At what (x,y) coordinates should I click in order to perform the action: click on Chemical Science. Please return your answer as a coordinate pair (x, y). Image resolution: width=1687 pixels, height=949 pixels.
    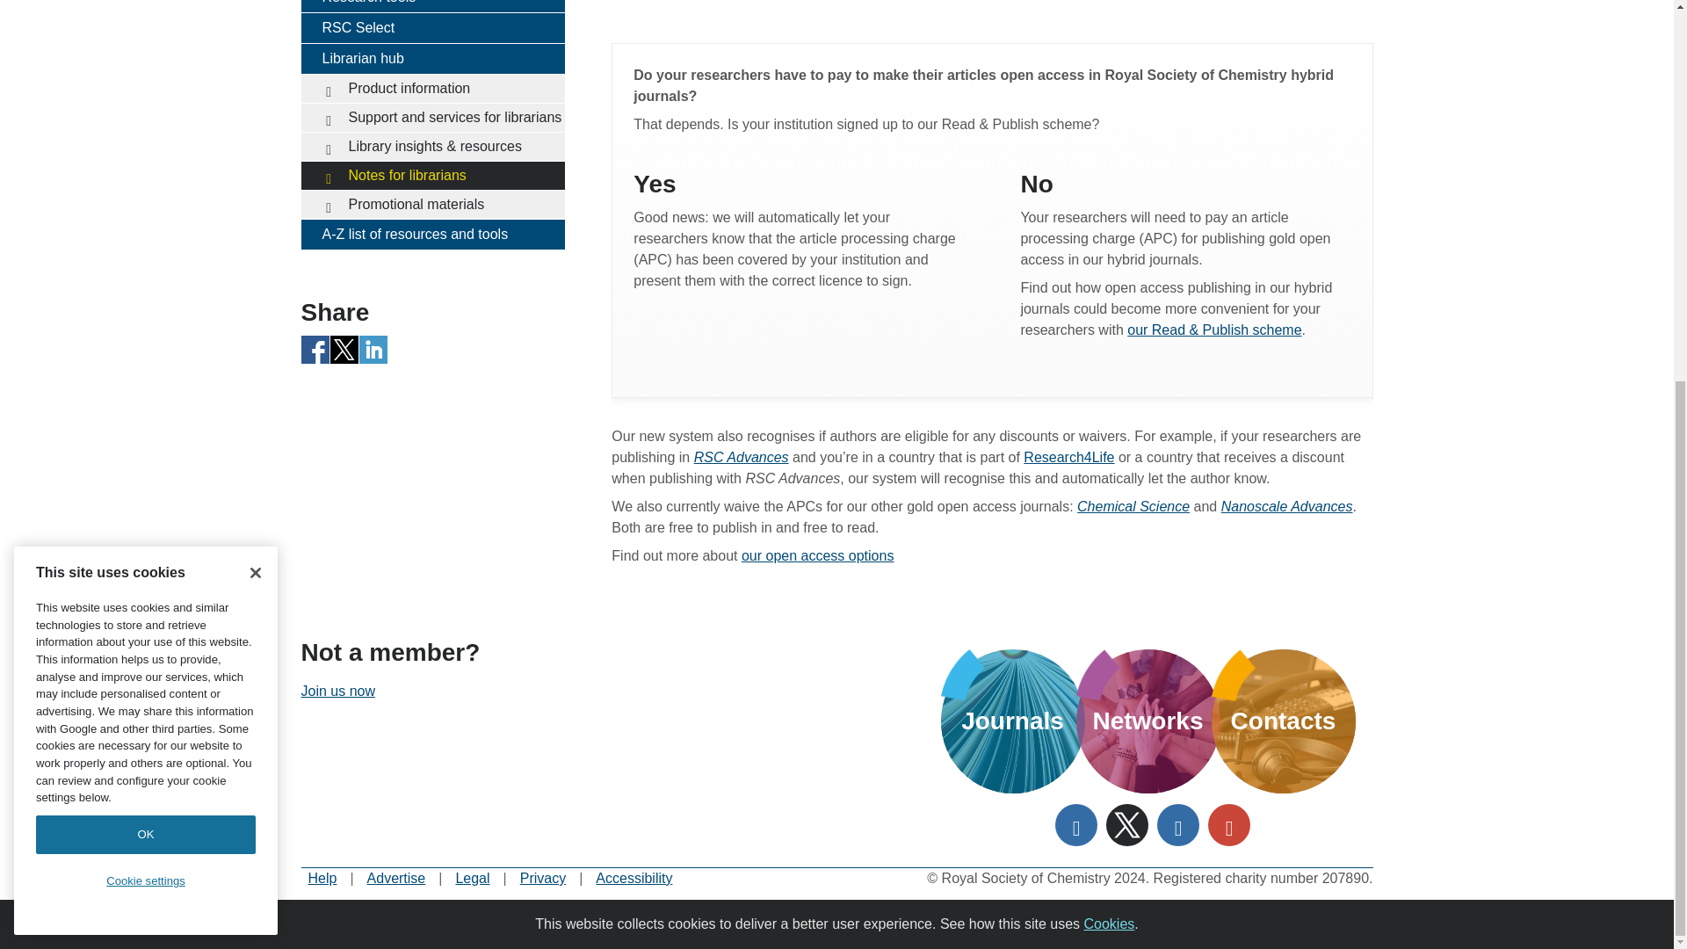
    Looking at the image, I should click on (1133, 506).